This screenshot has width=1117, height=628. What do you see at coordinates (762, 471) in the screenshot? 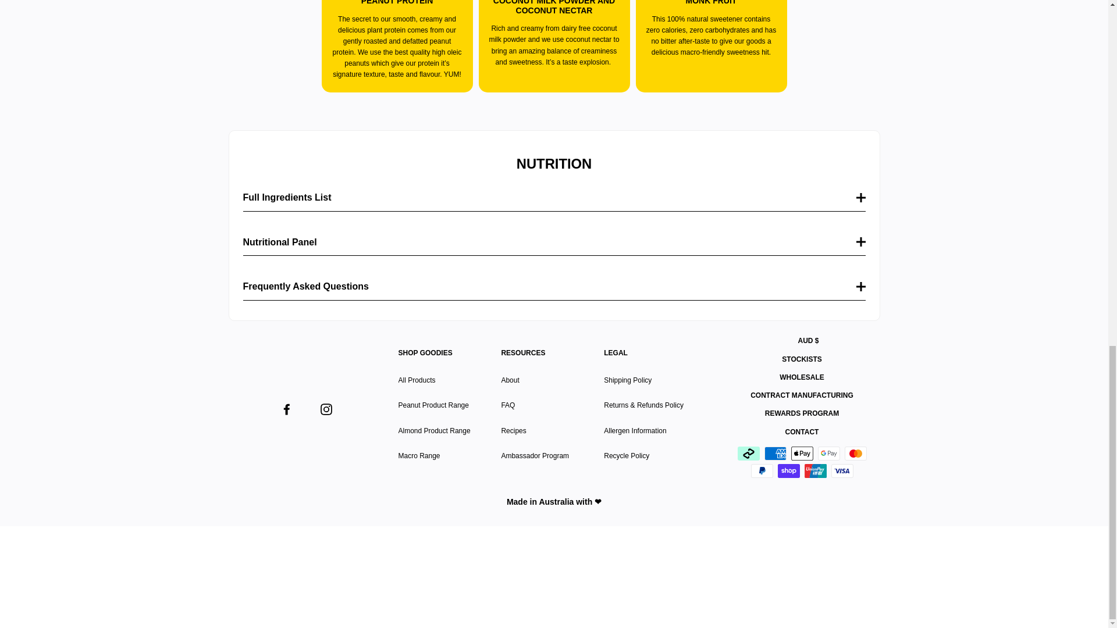
I see `PayPal` at bounding box center [762, 471].